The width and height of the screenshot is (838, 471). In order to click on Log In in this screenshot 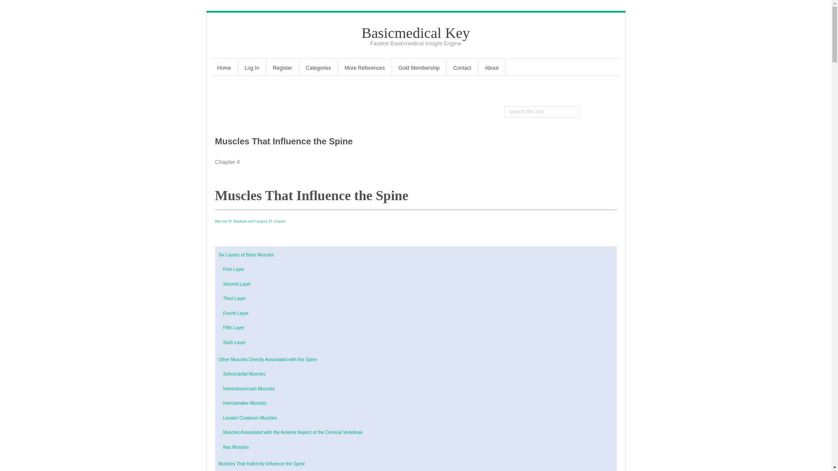, I will do `click(251, 69)`.